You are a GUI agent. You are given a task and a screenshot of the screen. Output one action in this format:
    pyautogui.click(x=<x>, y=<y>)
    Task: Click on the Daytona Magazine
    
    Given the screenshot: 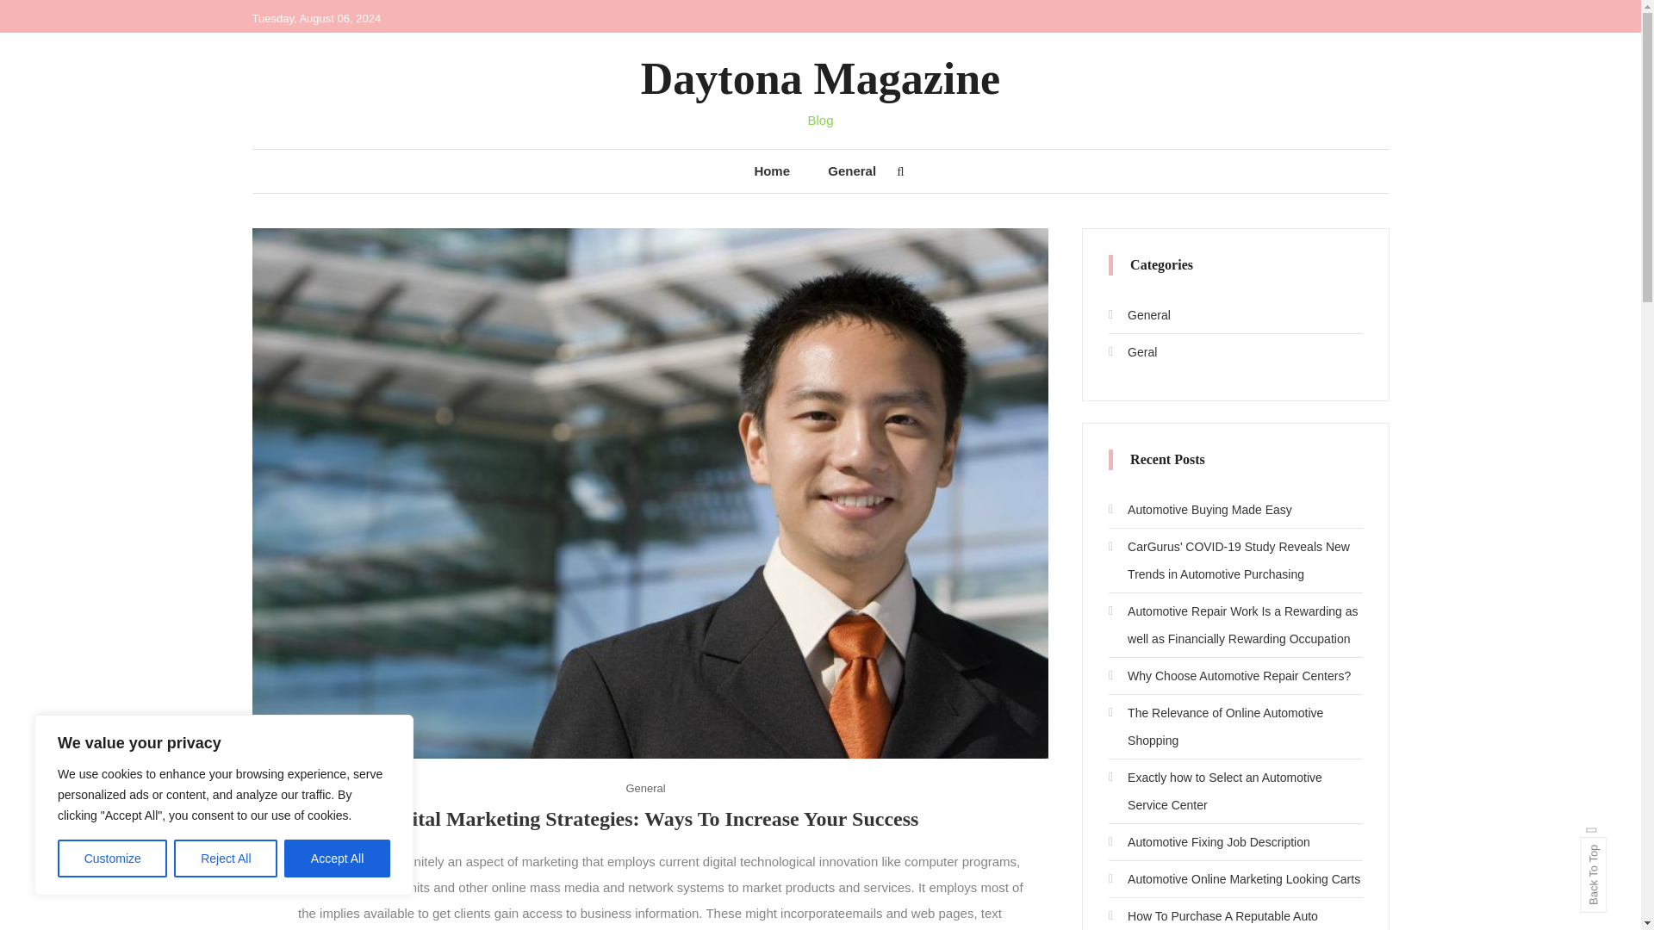 What is the action you would take?
    pyautogui.click(x=820, y=77)
    